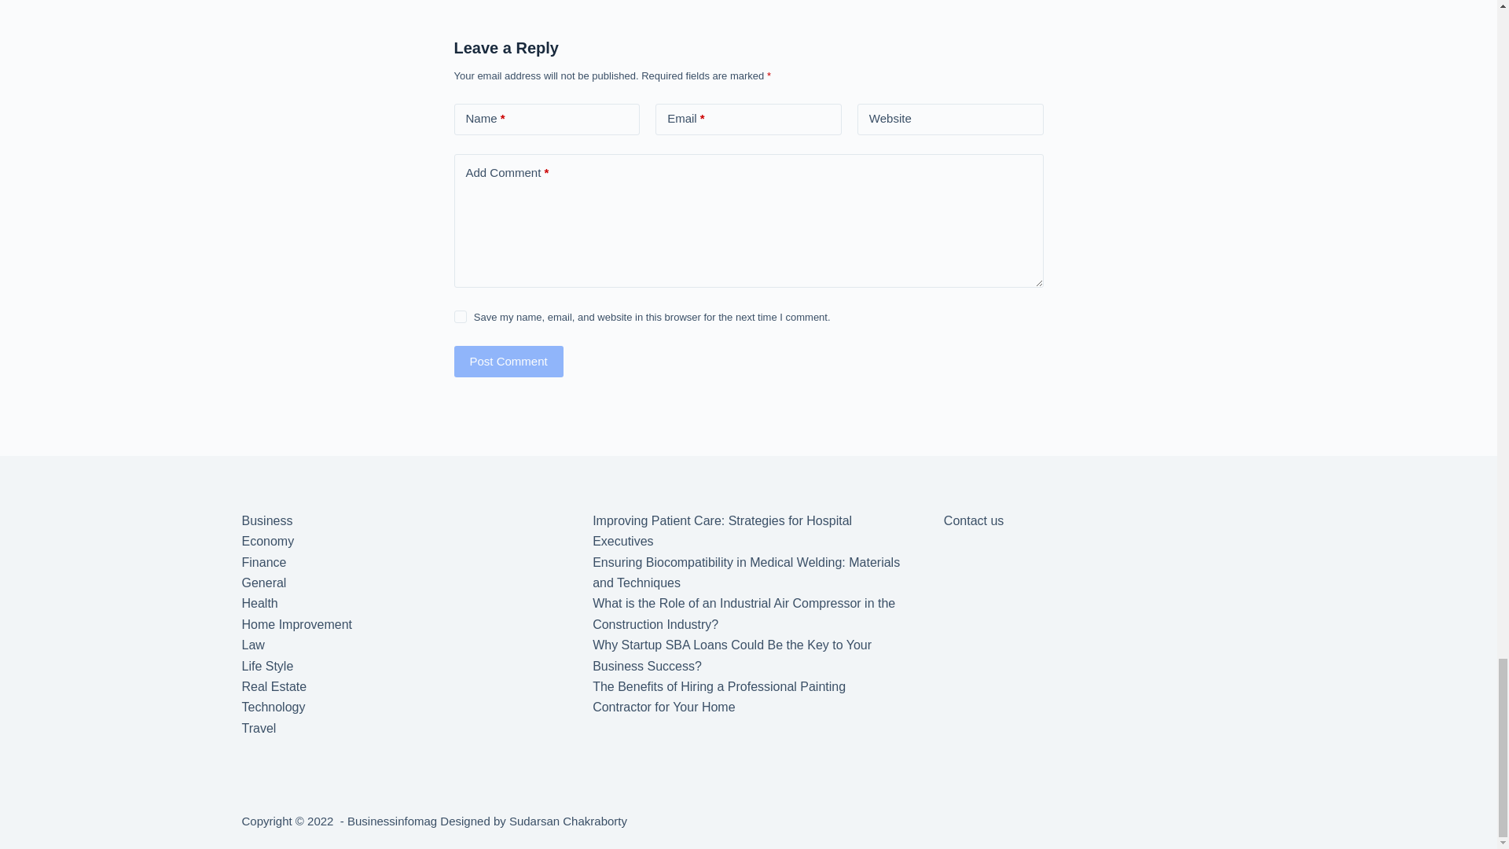 This screenshot has width=1509, height=849. I want to click on Health, so click(259, 604).